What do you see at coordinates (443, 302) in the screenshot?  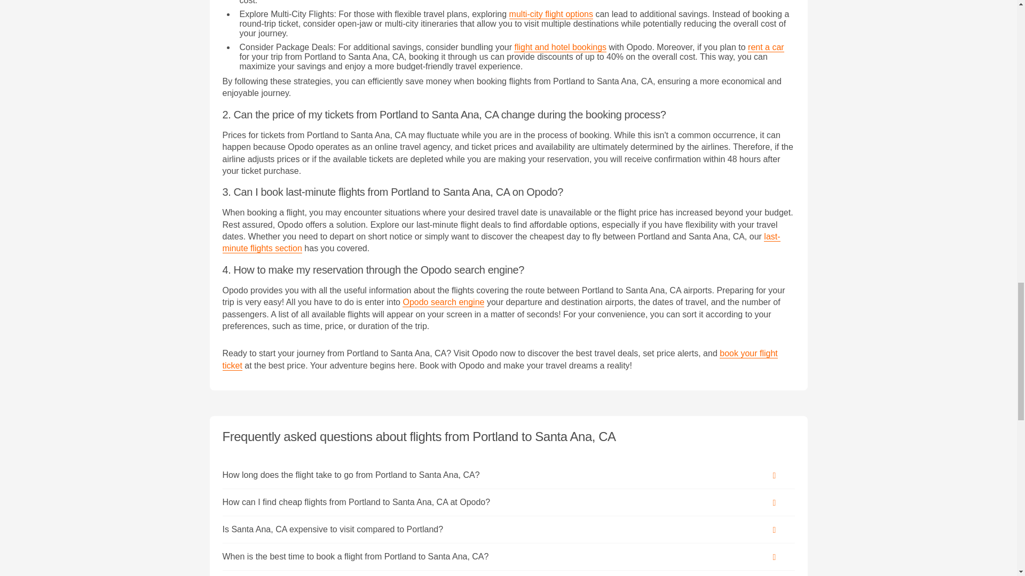 I see `Opodo search engine` at bounding box center [443, 302].